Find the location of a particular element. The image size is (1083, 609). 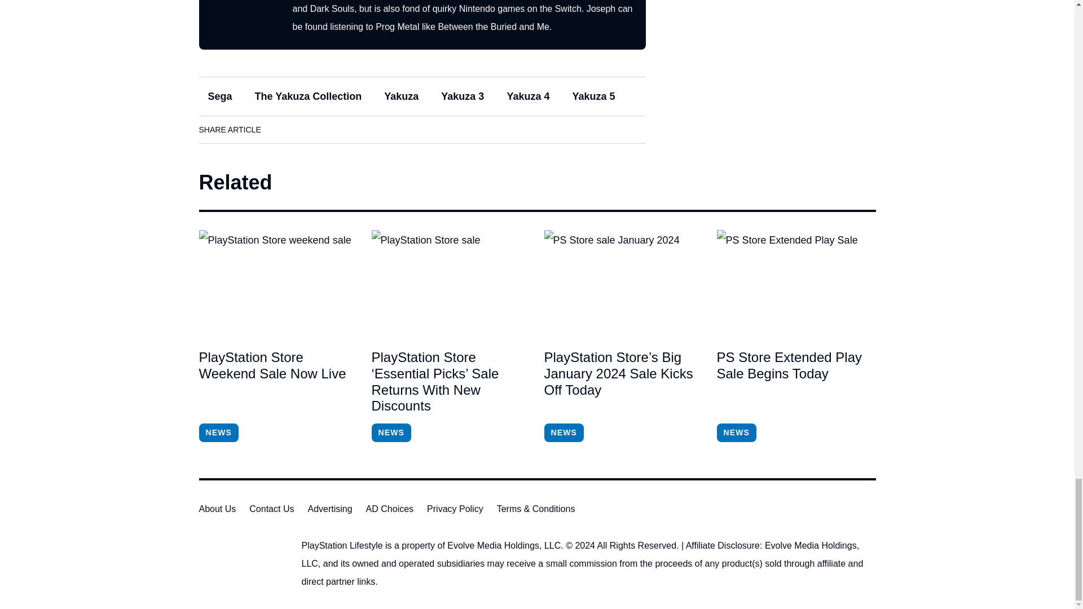

PlayStation Store Weekend Sale Now Live is located at coordinates (278, 283).